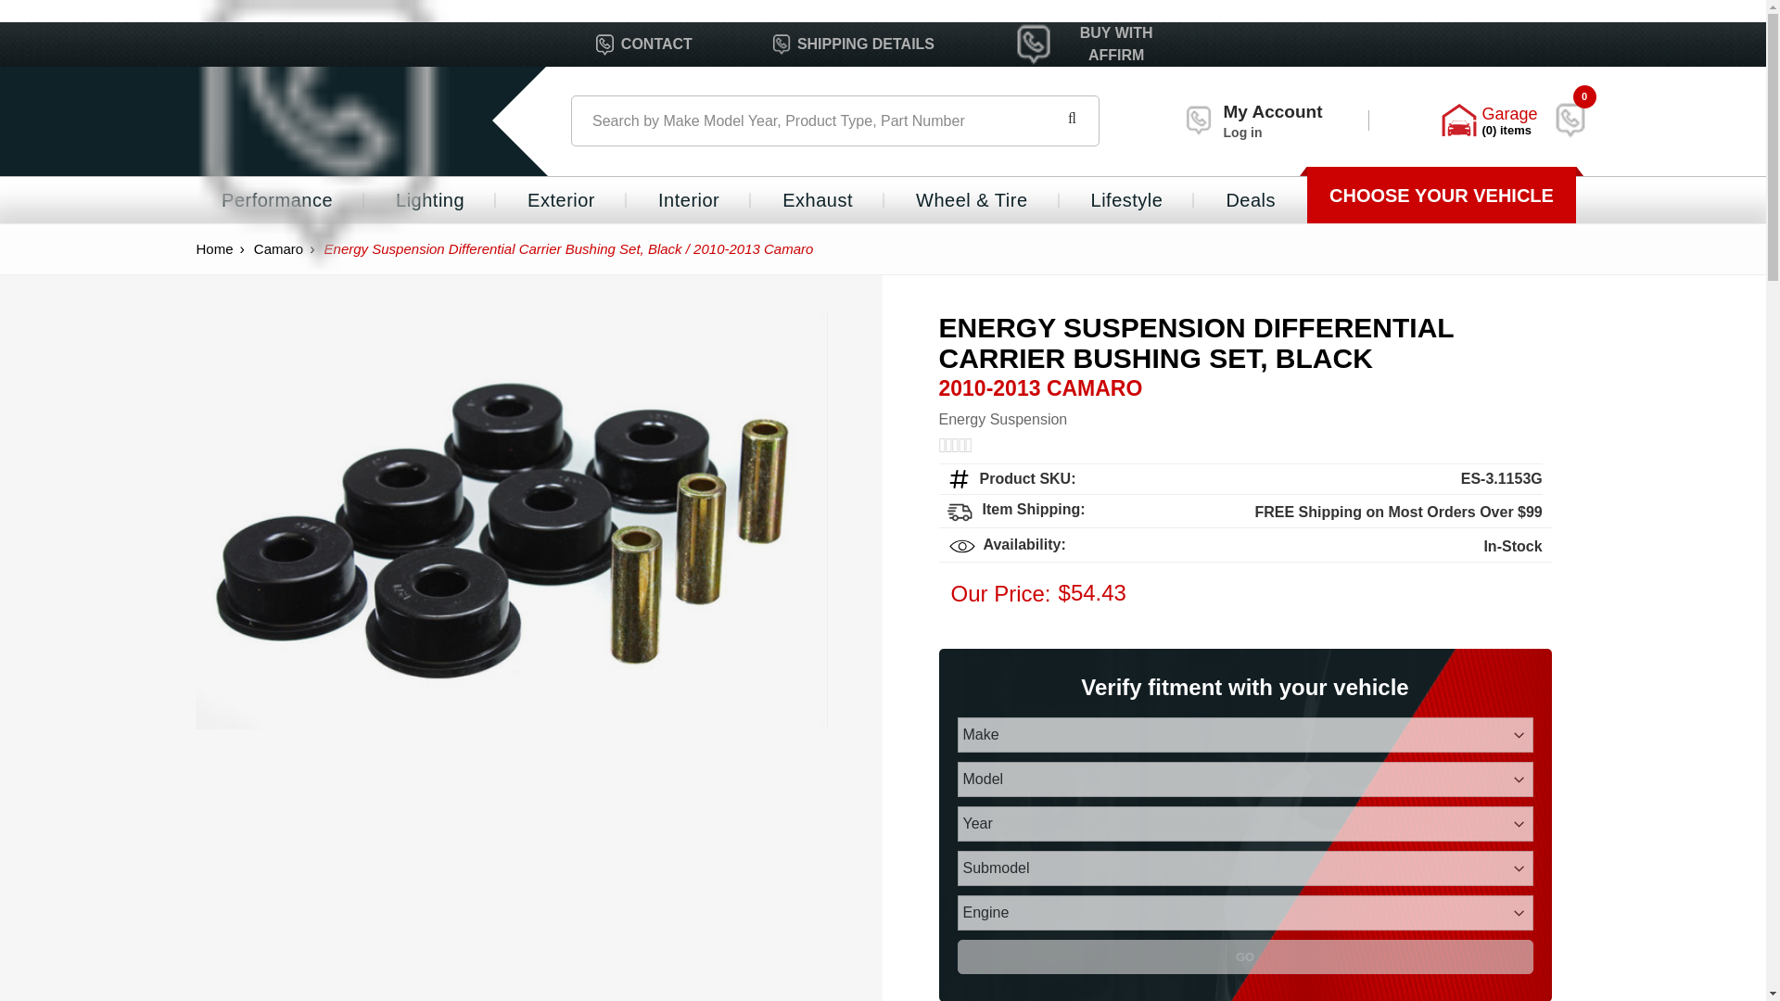 The width and height of the screenshot is (1780, 1001). What do you see at coordinates (642, 44) in the screenshot?
I see `SHIPPING DETAILS` at bounding box center [642, 44].